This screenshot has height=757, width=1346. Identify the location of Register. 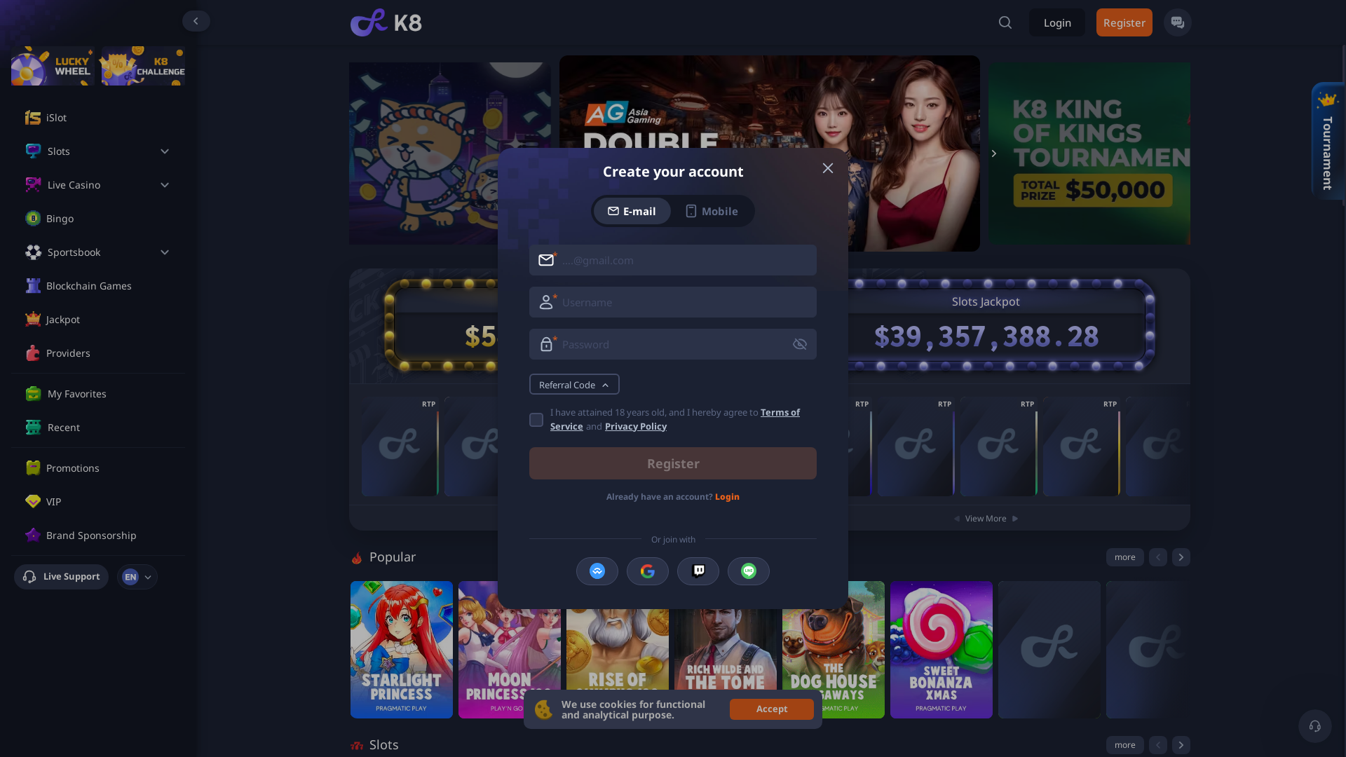
(1124, 22).